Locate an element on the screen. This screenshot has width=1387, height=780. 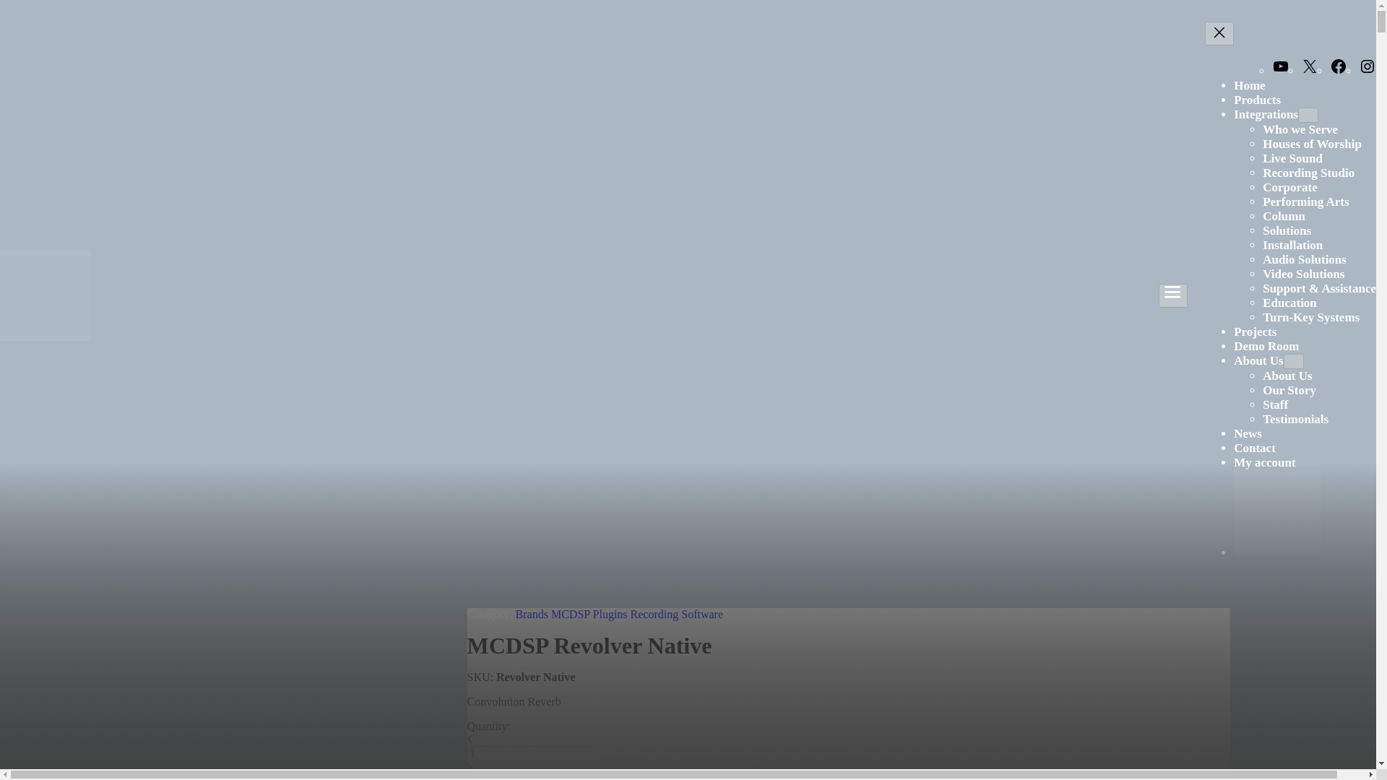
X is located at coordinates (1309, 71).